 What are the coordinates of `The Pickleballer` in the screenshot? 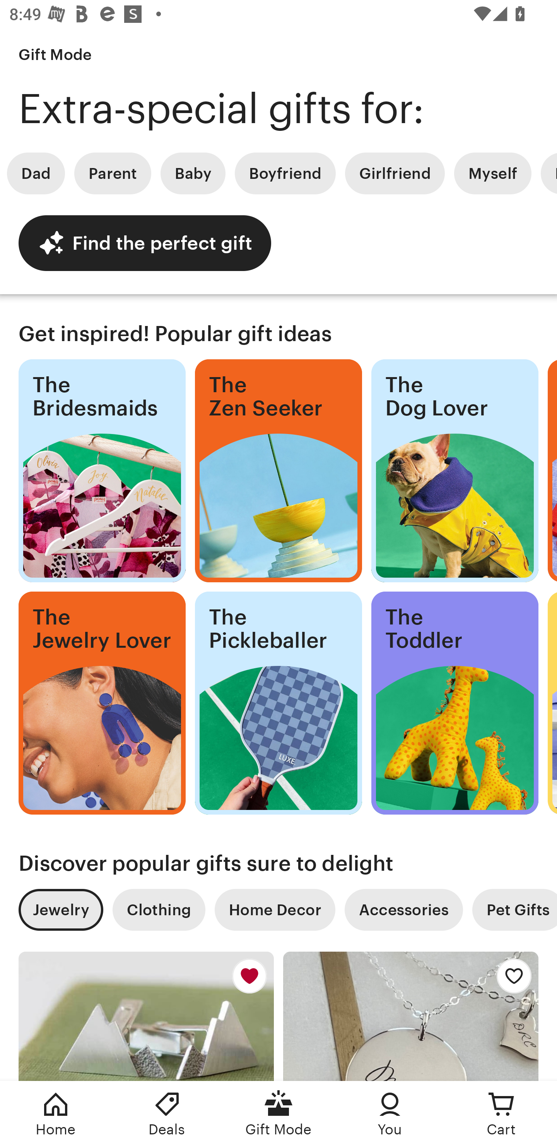 It's located at (278, 703).